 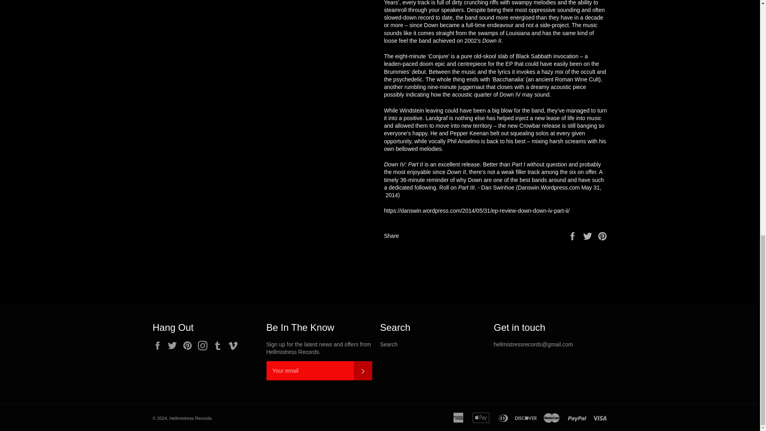 What do you see at coordinates (602, 235) in the screenshot?
I see `Pin on Pinterest` at bounding box center [602, 235].